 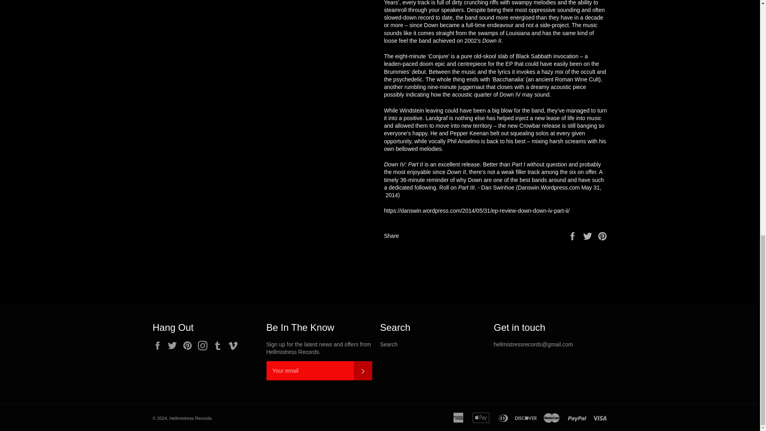 What do you see at coordinates (602, 235) in the screenshot?
I see `Pin on Pinterest` at bounding box center [602, 235].